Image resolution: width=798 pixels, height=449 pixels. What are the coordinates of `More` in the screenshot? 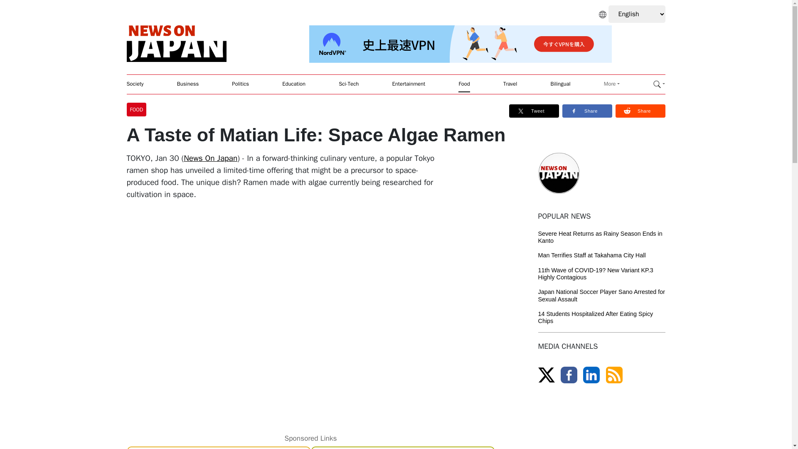 It's located at (612, 84).